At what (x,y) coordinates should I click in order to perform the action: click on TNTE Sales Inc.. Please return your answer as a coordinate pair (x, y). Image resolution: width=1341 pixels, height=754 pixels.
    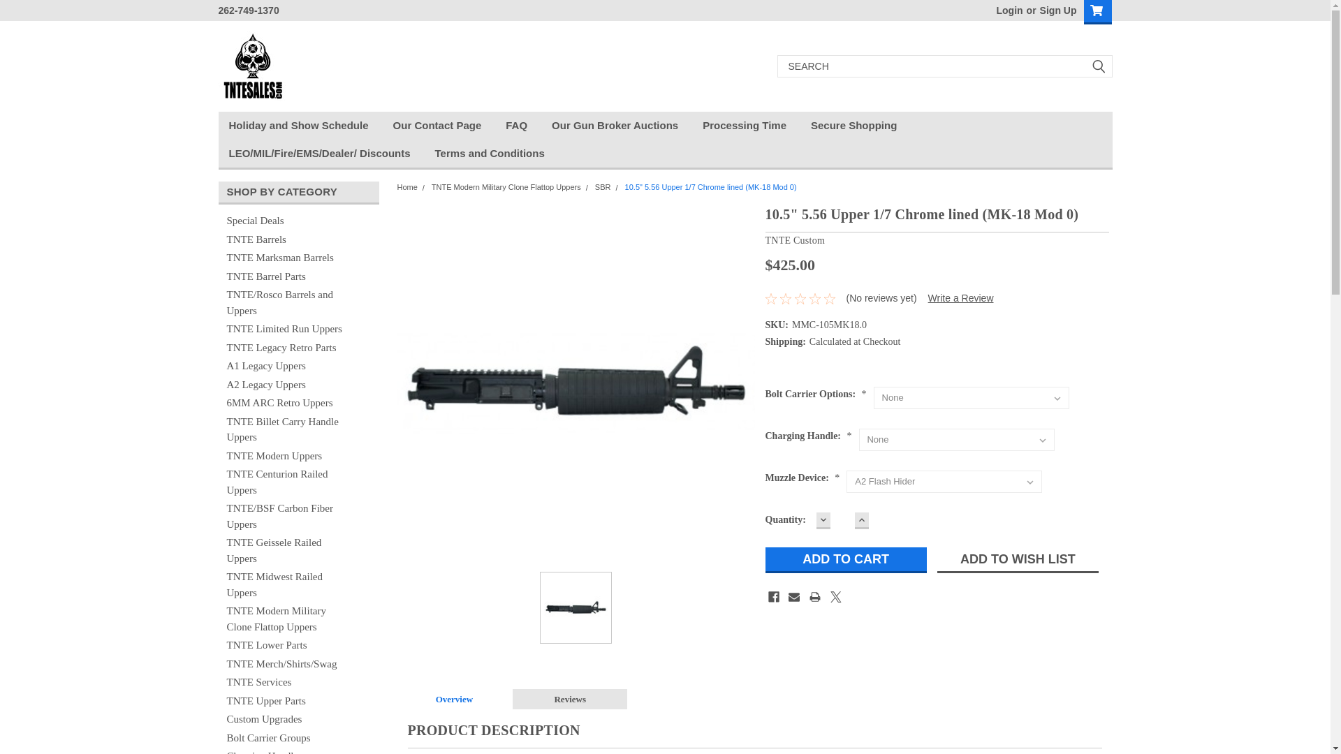
    Looking at the image, I should click on (253, 66).